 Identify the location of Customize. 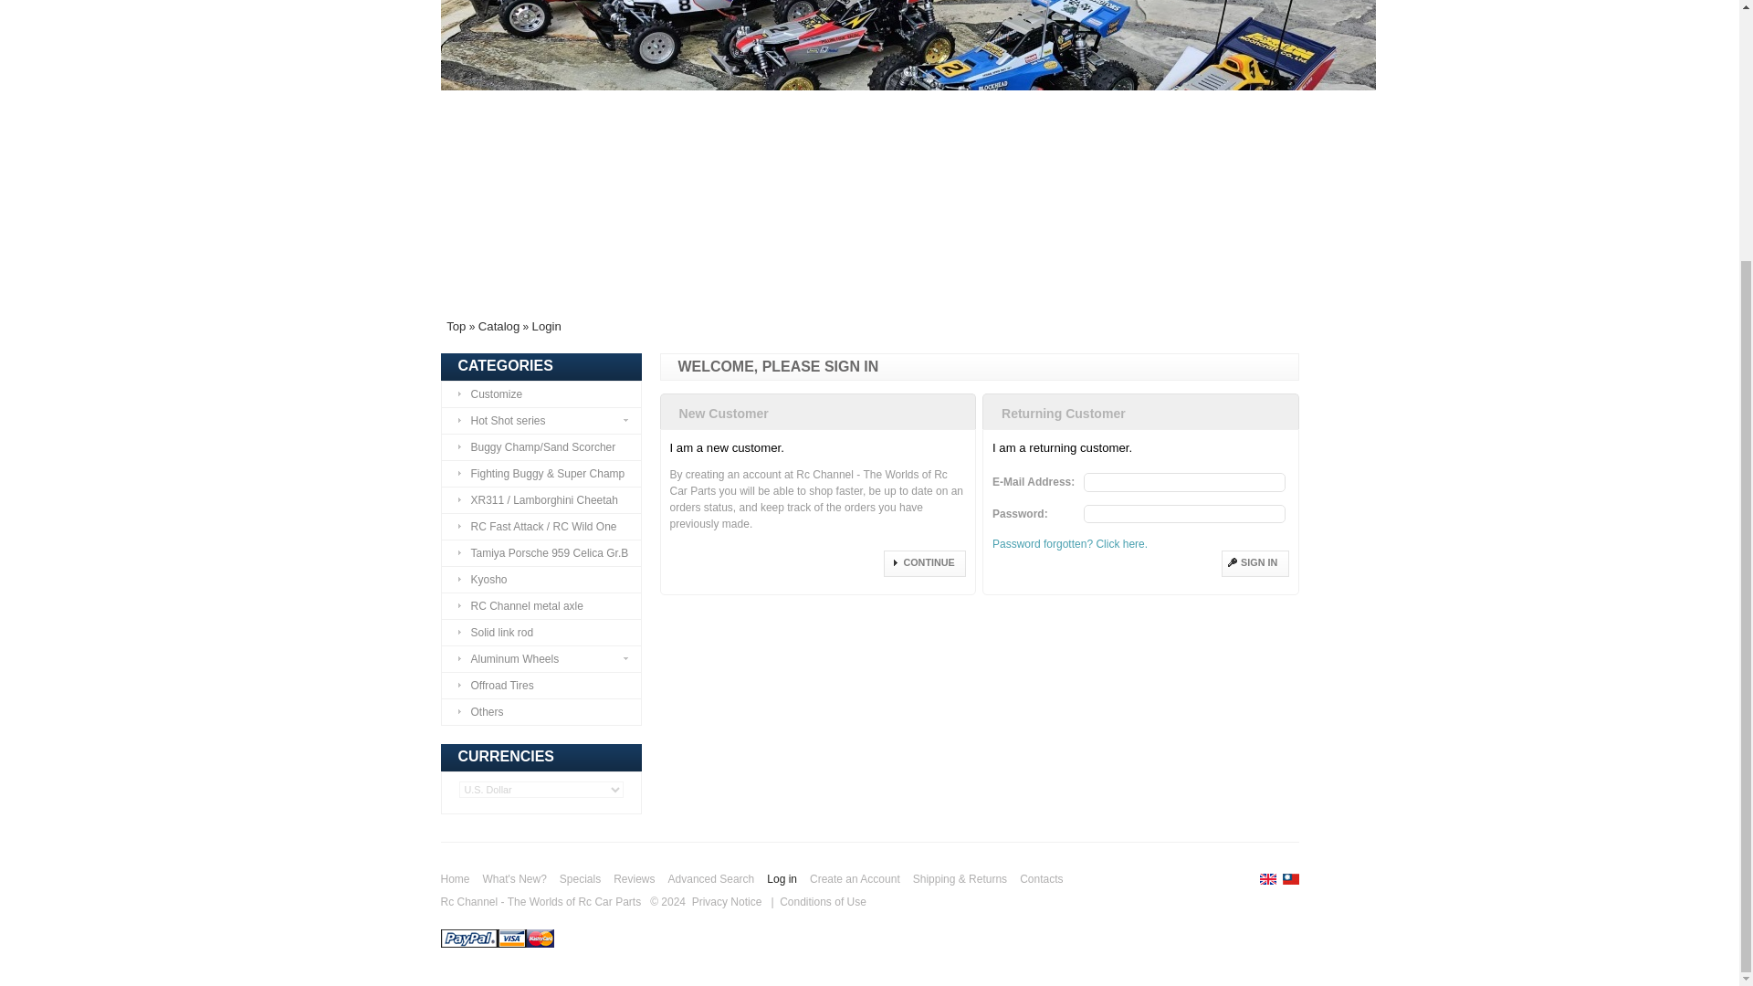
(541, 394).